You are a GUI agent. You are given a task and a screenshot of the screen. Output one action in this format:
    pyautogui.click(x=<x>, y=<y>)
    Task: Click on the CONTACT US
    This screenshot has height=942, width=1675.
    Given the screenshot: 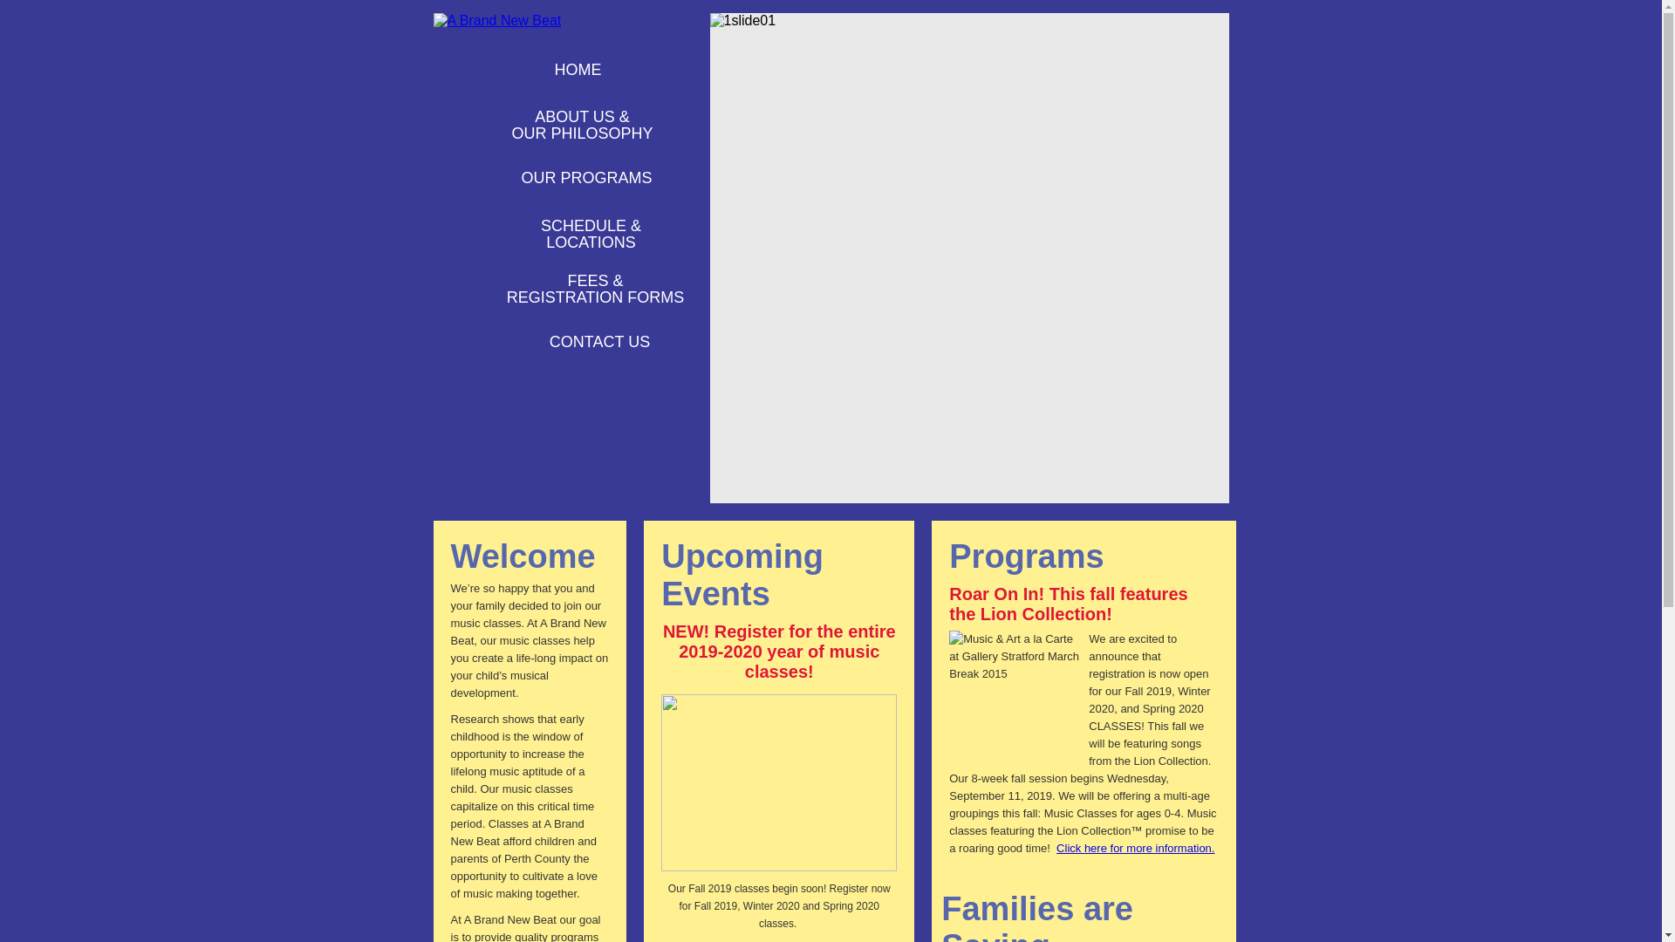 What is the action you would take?
    pyautogui.click(x=565, y=342)
    